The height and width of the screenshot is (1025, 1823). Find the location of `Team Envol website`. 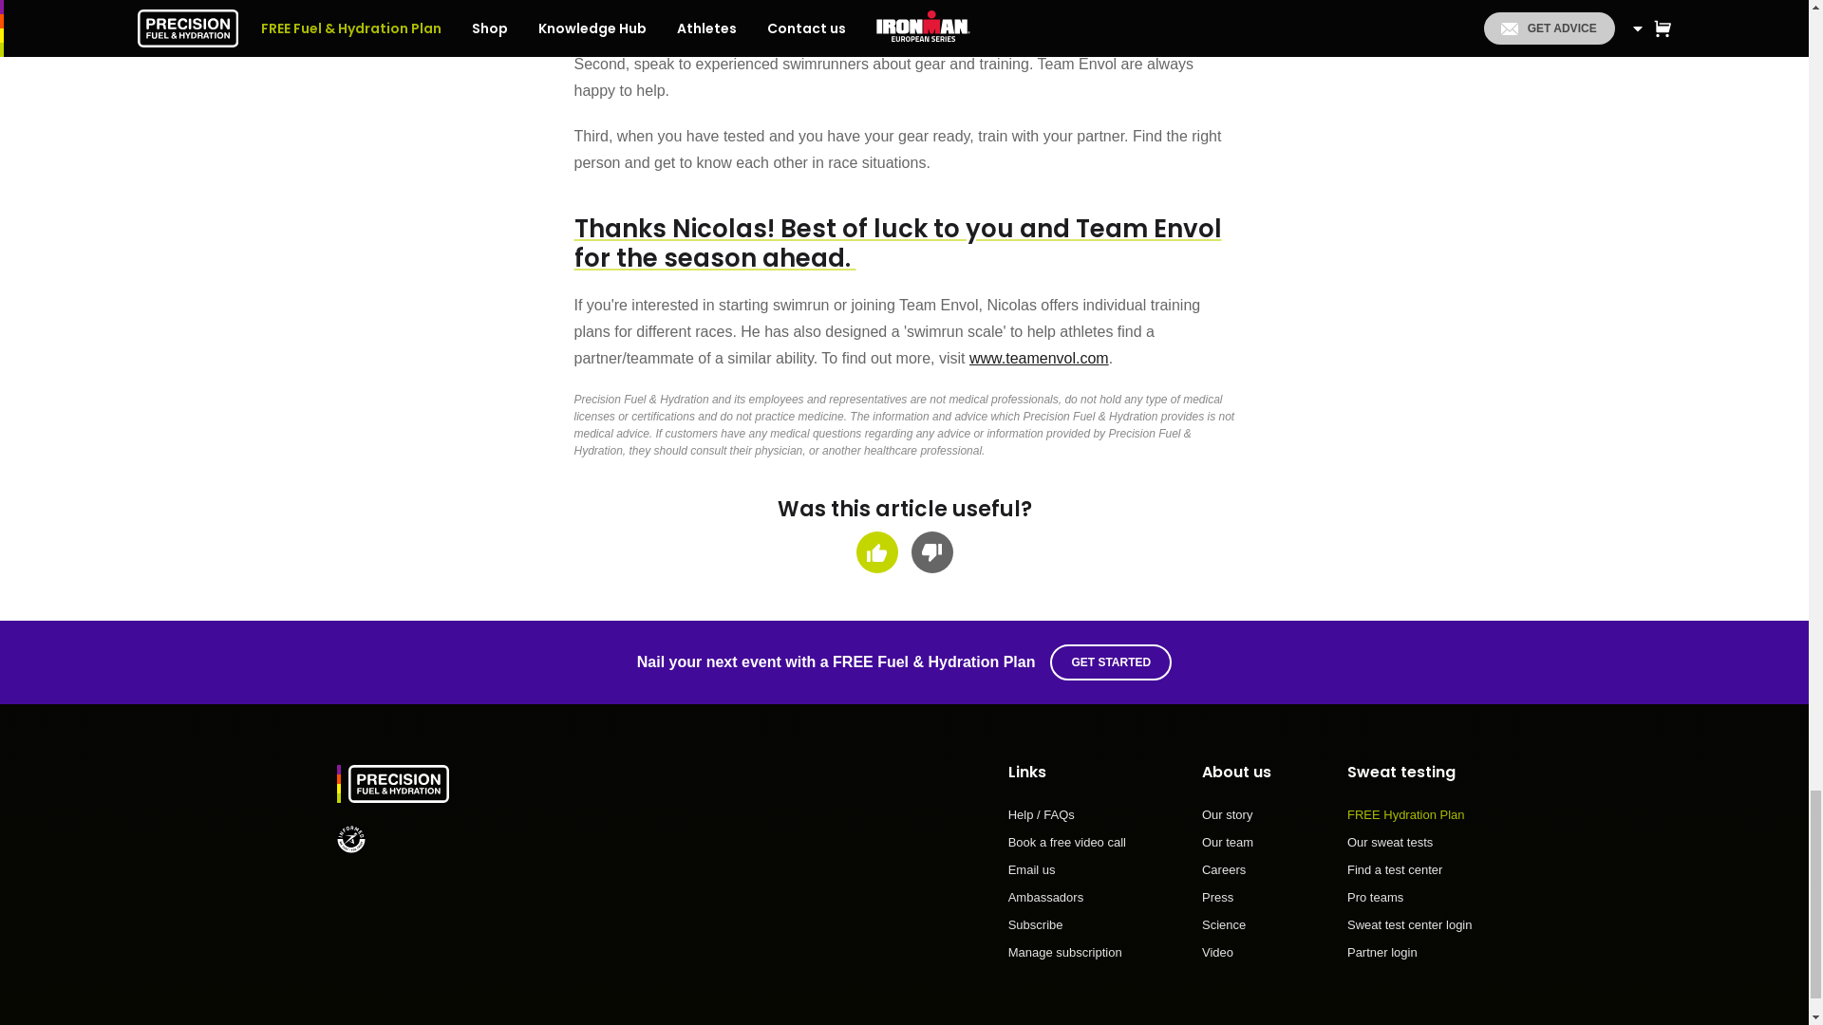

Team Envol website is located at coordinates (1039, 358).